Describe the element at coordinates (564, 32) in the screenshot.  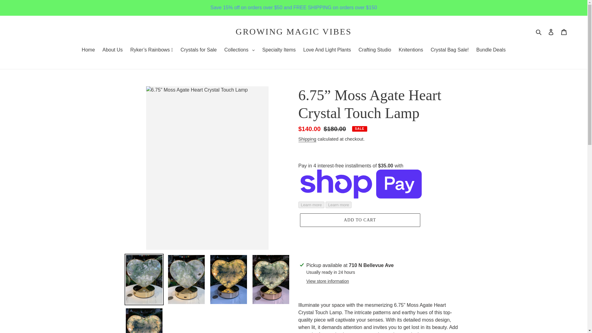
I see `Cart` at that location.